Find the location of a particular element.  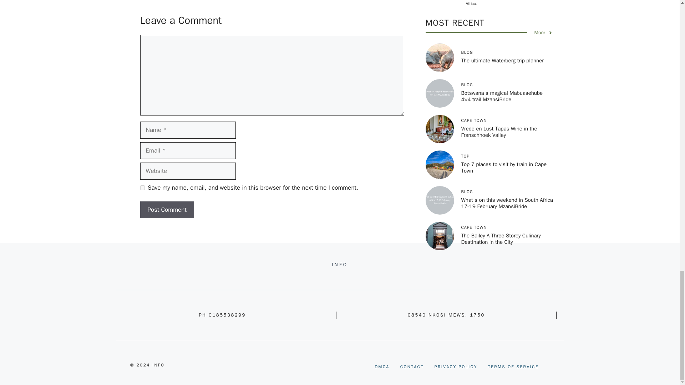

DMCA is located at coordinates (382, 366).